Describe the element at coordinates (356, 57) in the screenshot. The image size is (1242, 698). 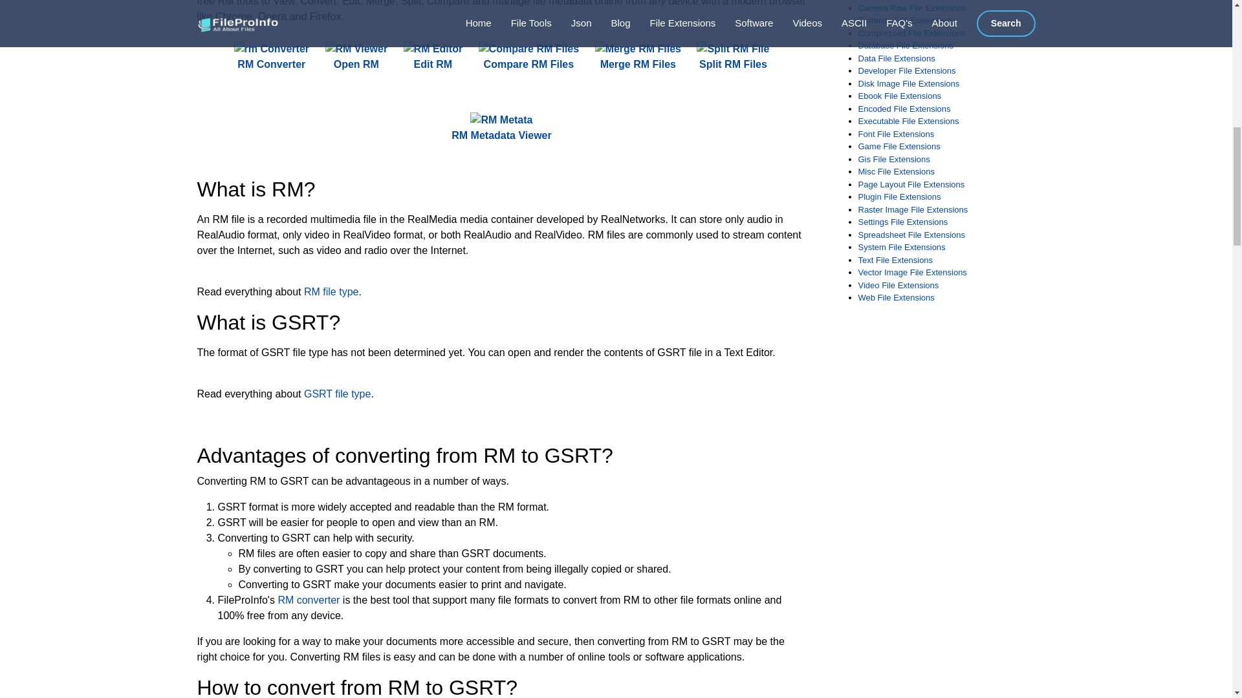
I see `Open RM` at that location.